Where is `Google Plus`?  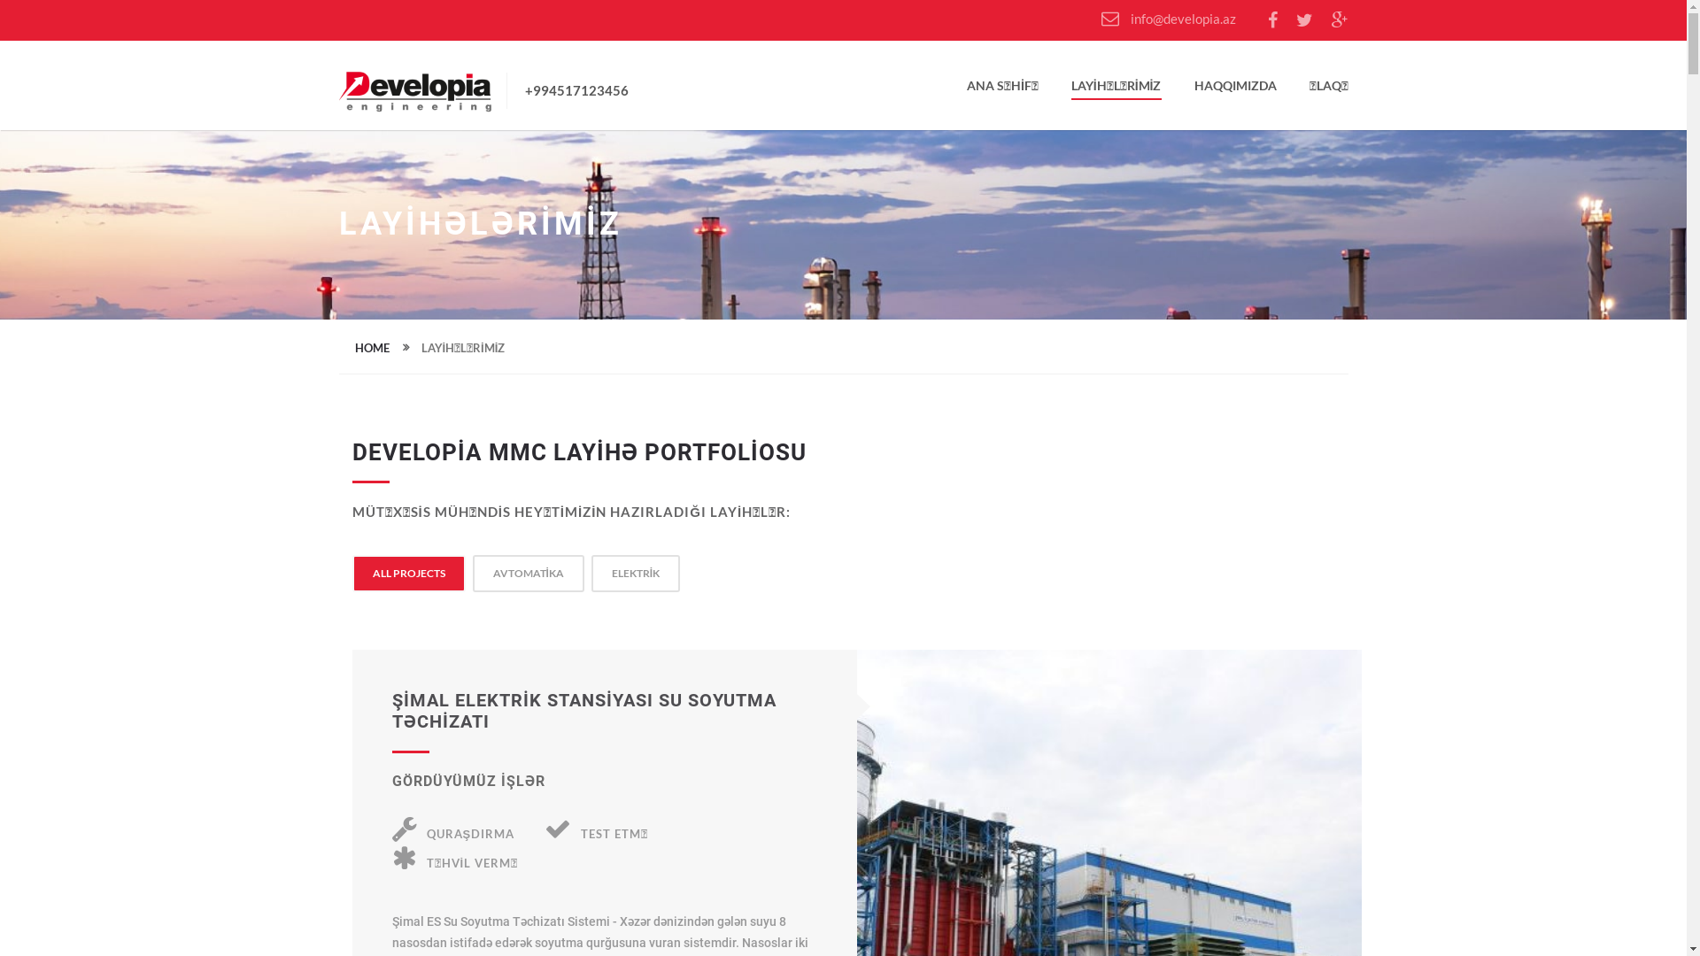
Google Plus is located at coordinates (1341, 21).